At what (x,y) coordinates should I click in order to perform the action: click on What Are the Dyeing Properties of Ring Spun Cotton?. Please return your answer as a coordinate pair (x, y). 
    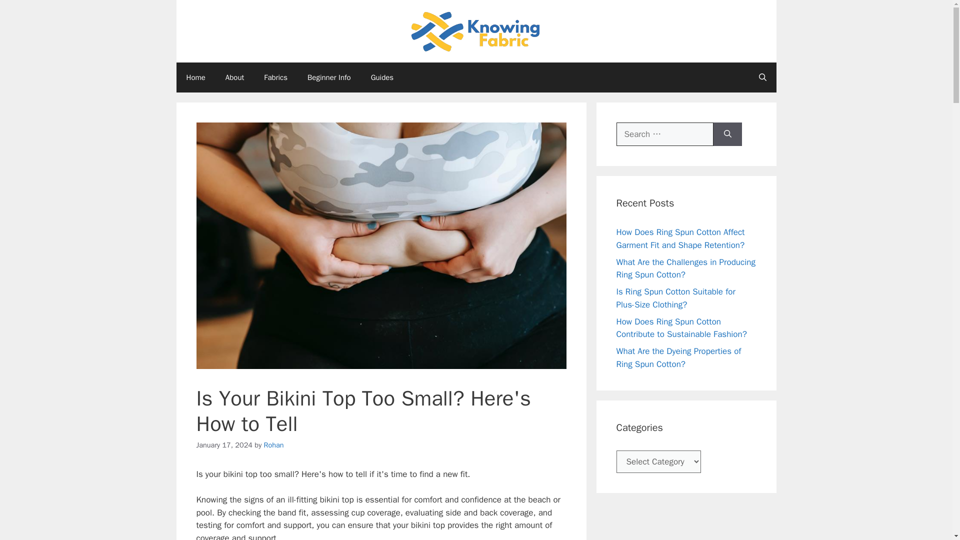
    Looking at the image, I should click on (678, 357).